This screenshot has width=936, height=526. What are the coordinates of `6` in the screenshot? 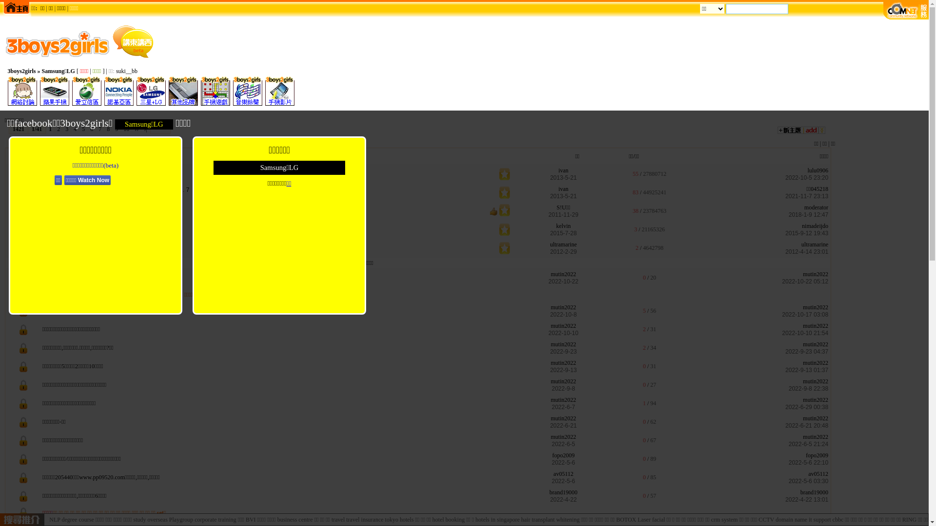 It's located at (92, 130).